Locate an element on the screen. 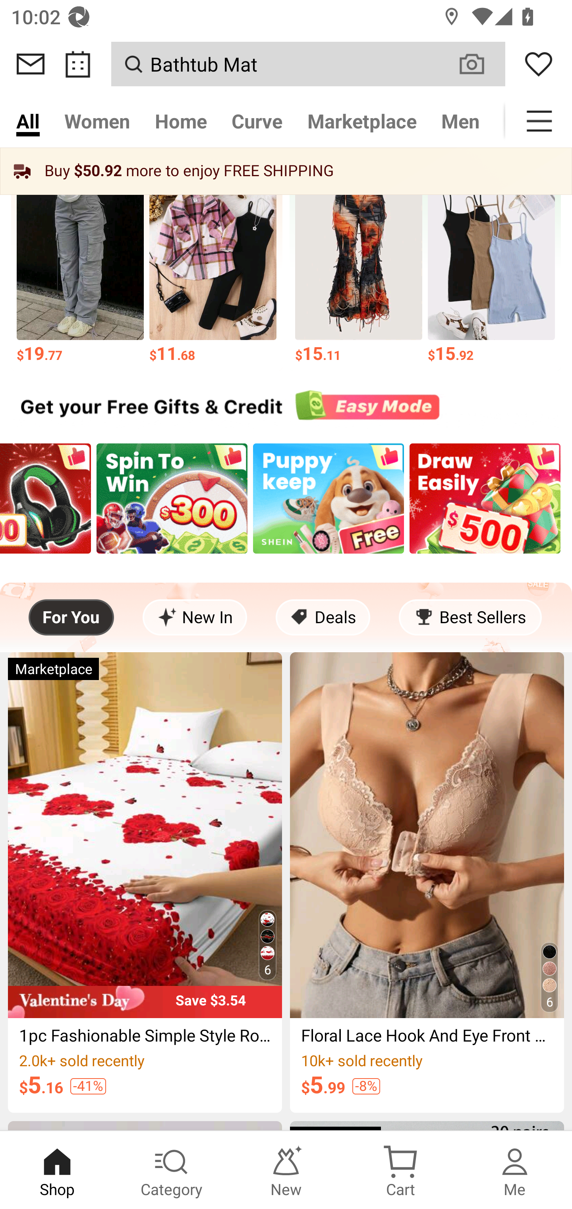 The height and width of the screenshot is (1209, 572). Deals is located at coordinates (323, 617).